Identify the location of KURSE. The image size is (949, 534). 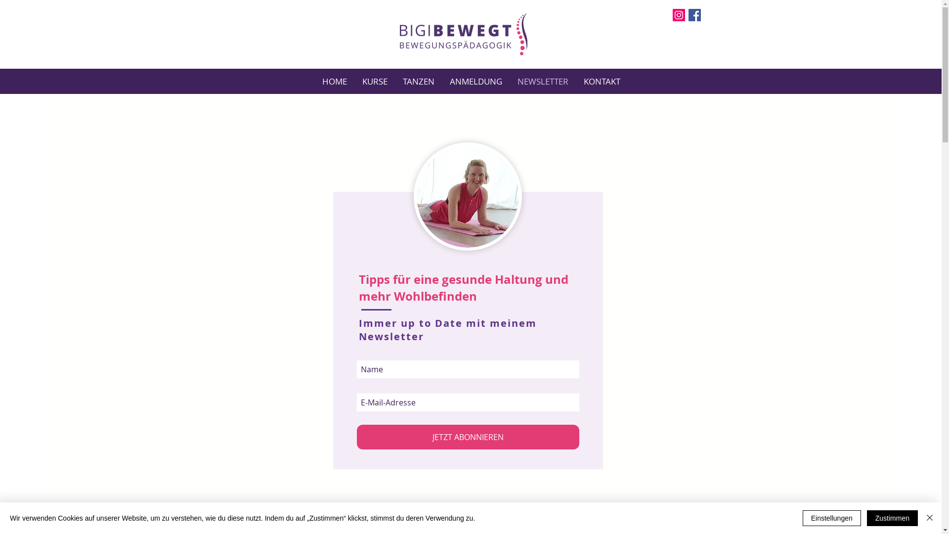
(374, 81).